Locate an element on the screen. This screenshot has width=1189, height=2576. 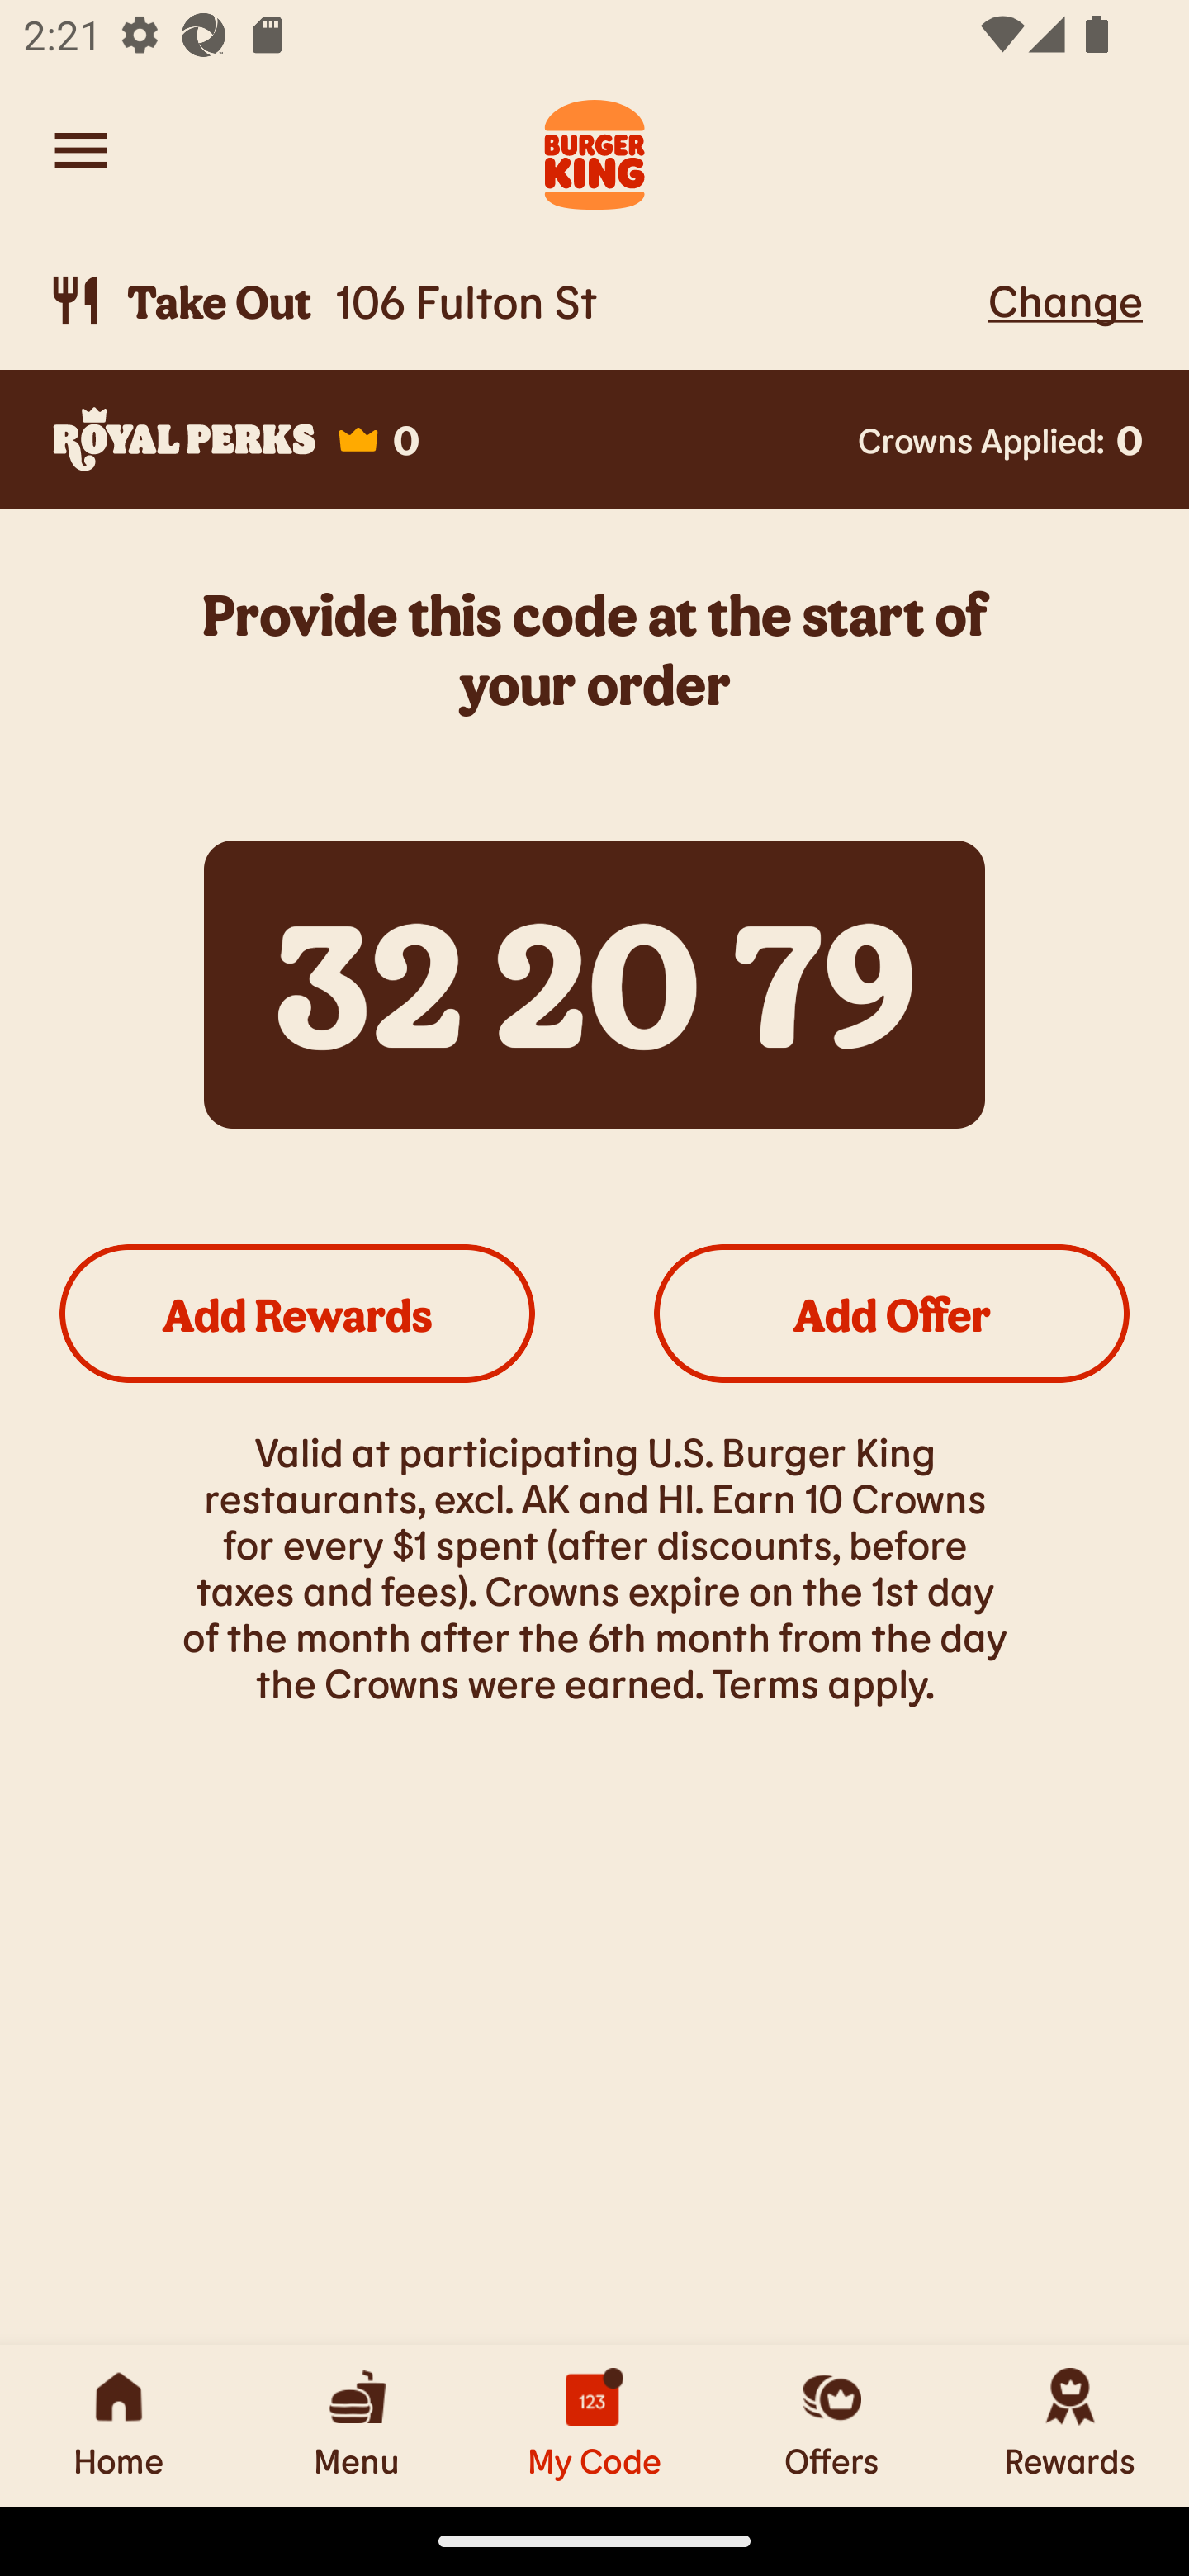
Navigate to account menu  is located at coordinates (81, 150).